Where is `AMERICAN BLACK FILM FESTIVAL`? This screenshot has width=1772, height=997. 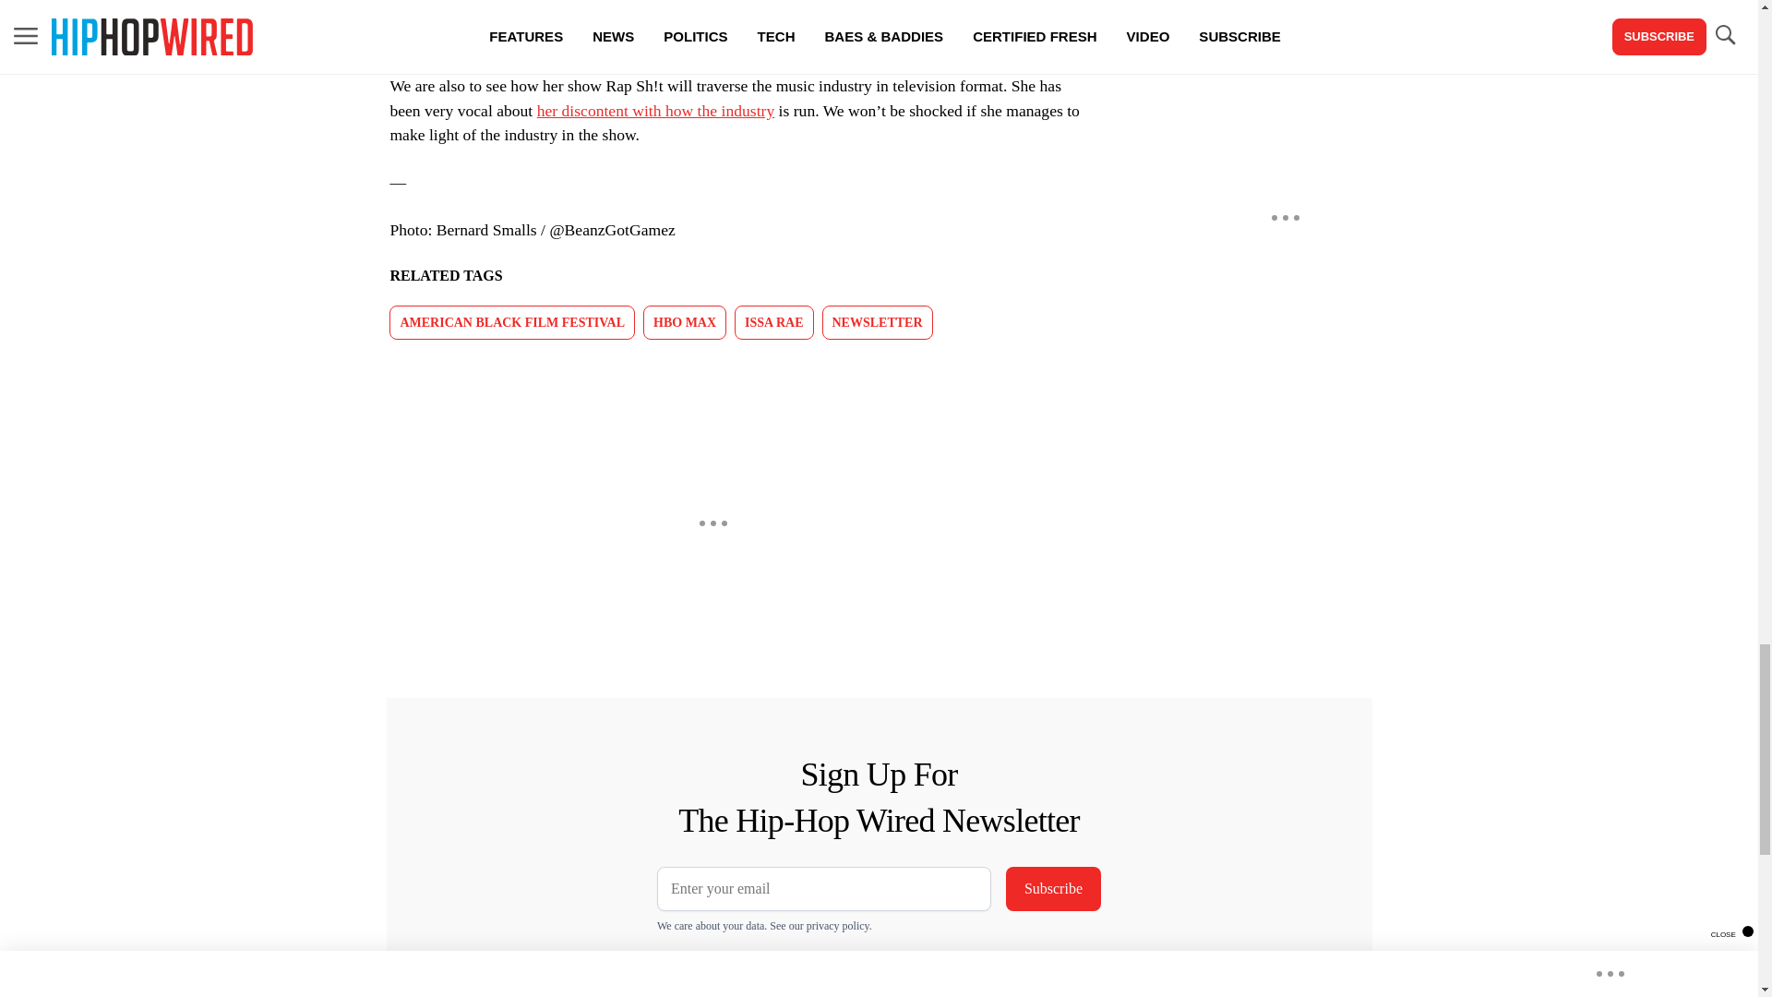 AMERICAN BLACK FILM FESTIVAL is located at coordinates (511, 322).